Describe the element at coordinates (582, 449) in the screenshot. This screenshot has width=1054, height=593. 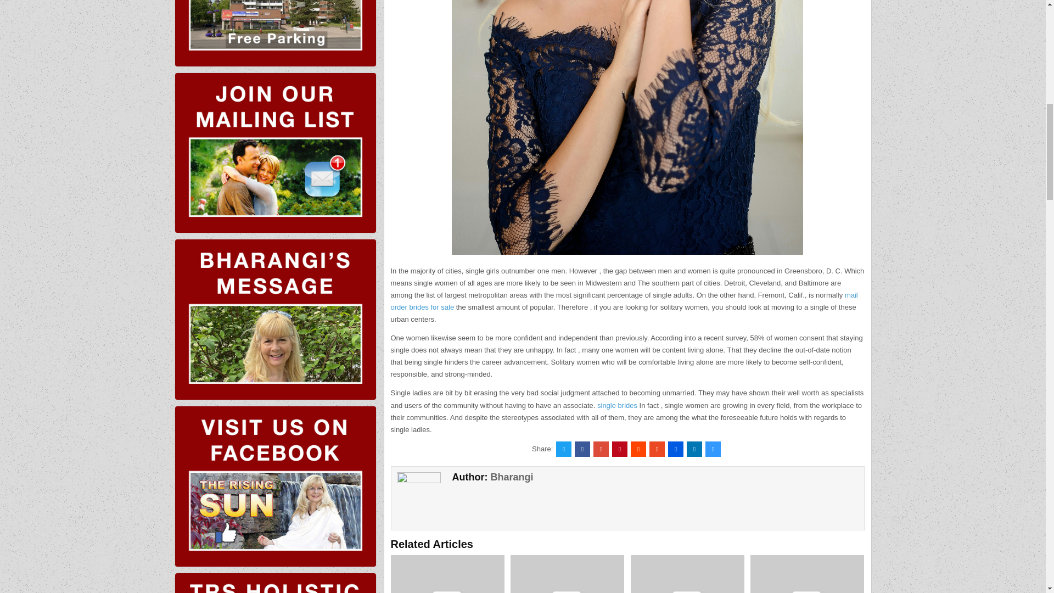
I see `Share this on Facebook` at that location.